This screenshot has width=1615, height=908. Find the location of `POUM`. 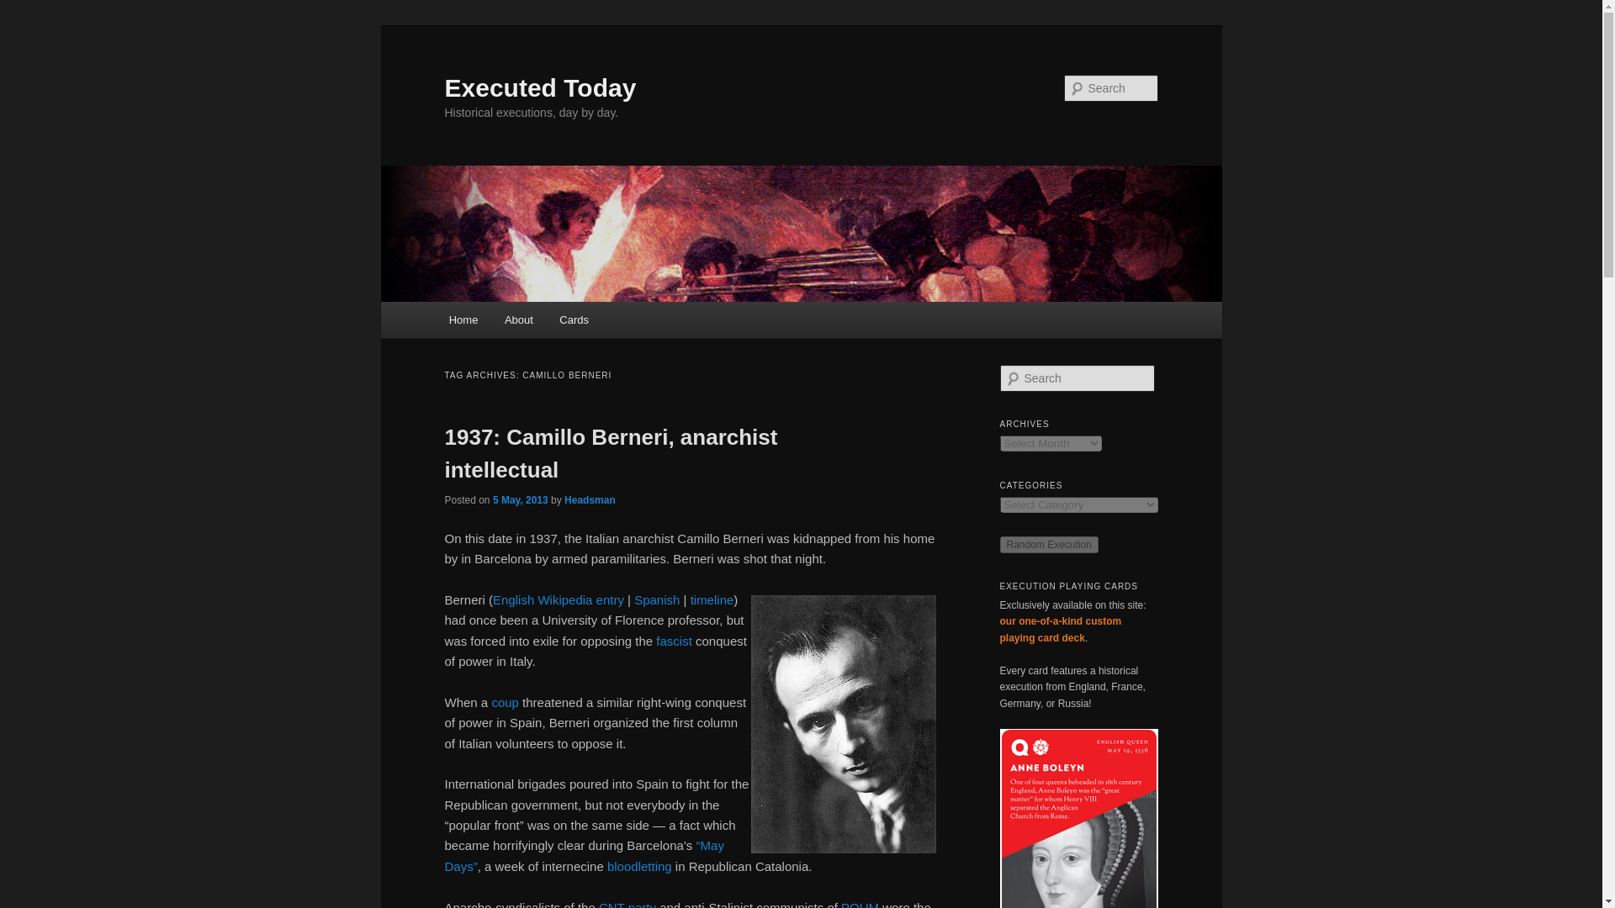

POUM is located at coordinates (860, 905).